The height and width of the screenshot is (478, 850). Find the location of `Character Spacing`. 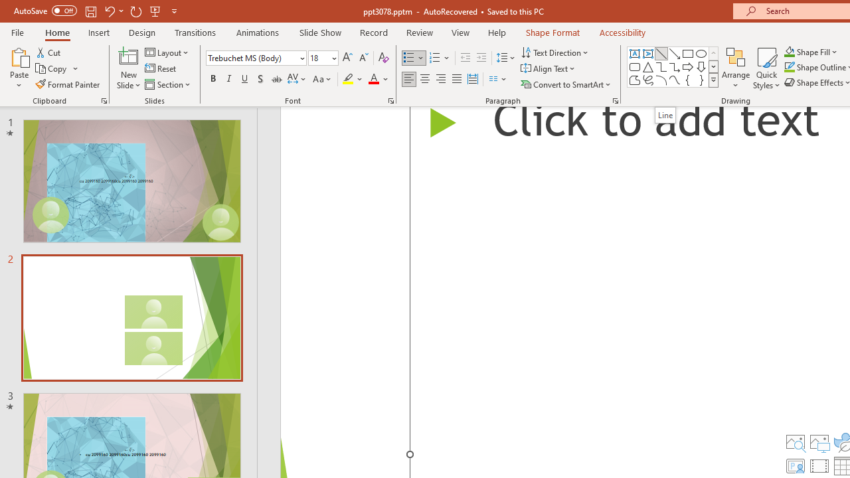

Character Spacing is located at coordinates (297, 80).